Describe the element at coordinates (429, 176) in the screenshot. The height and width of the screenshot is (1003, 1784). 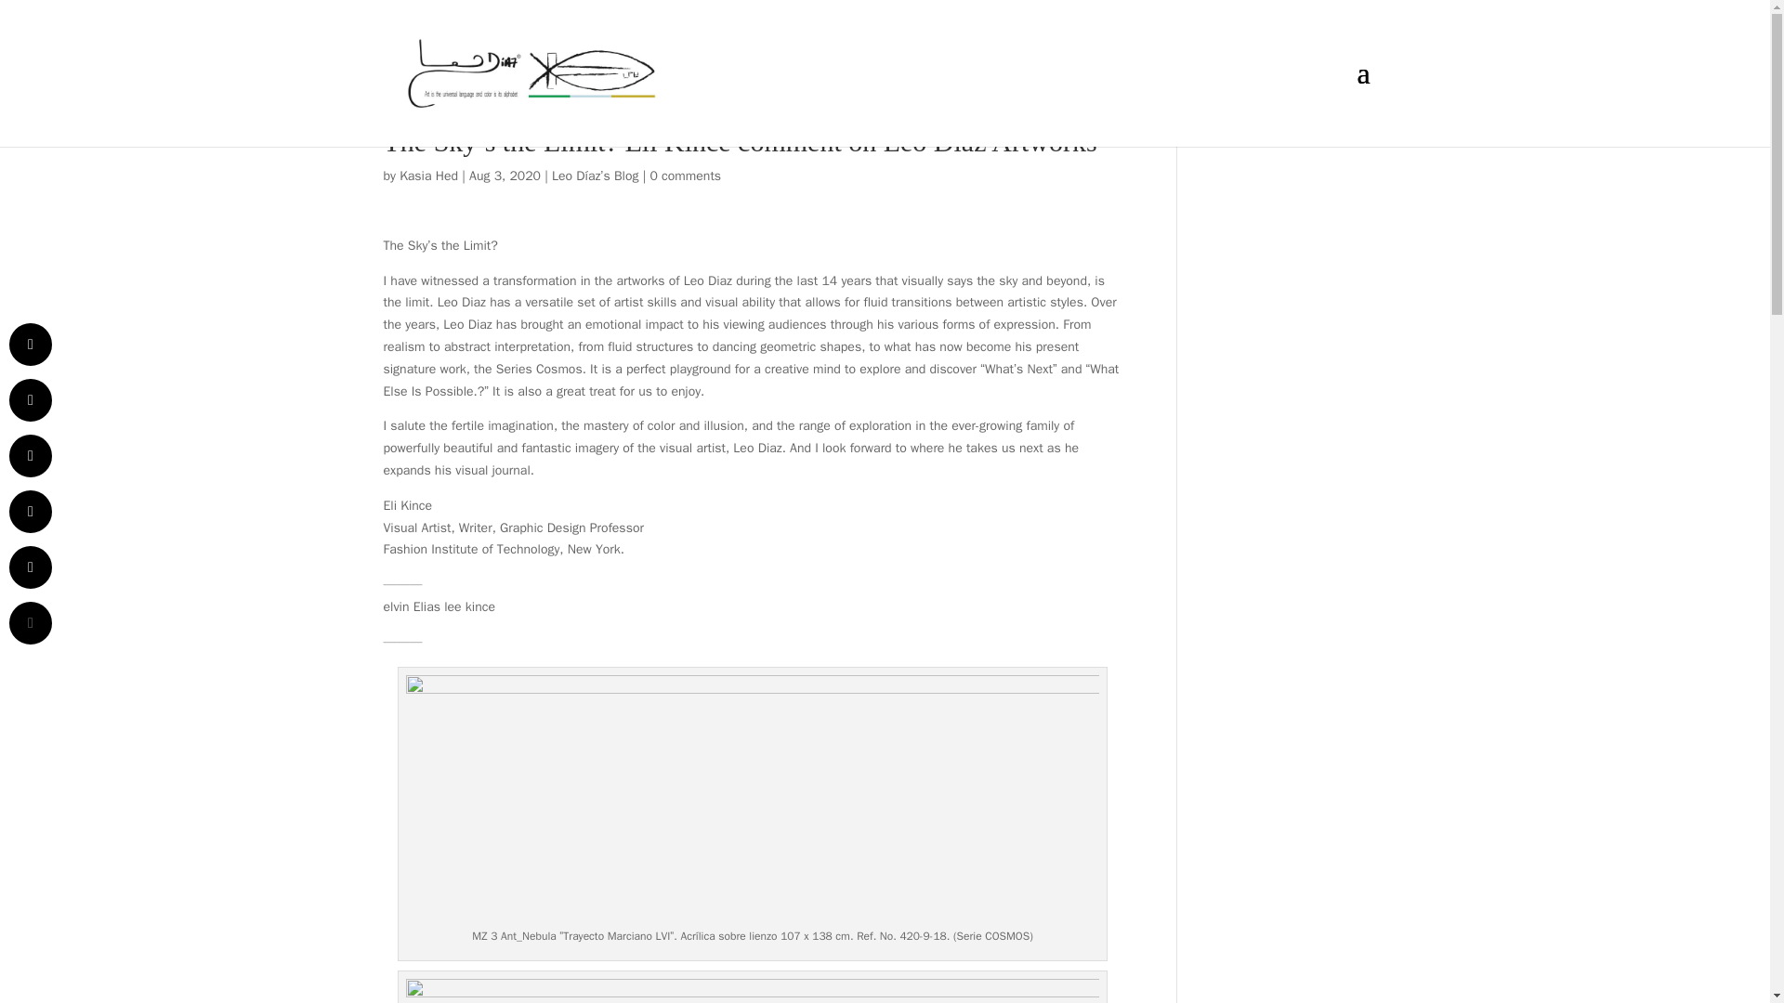
I see `Kasia Hed` at that location.